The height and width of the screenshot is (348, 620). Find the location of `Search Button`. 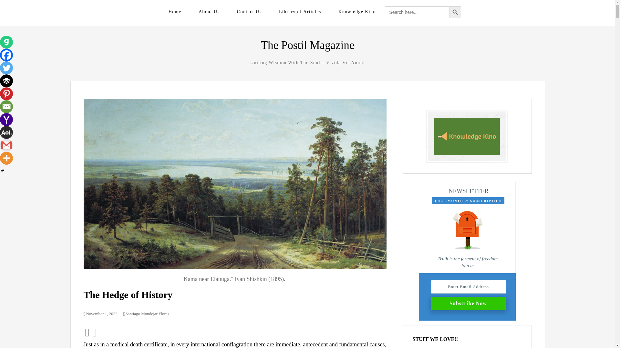

Search Button is located at coordinates (455, 12).